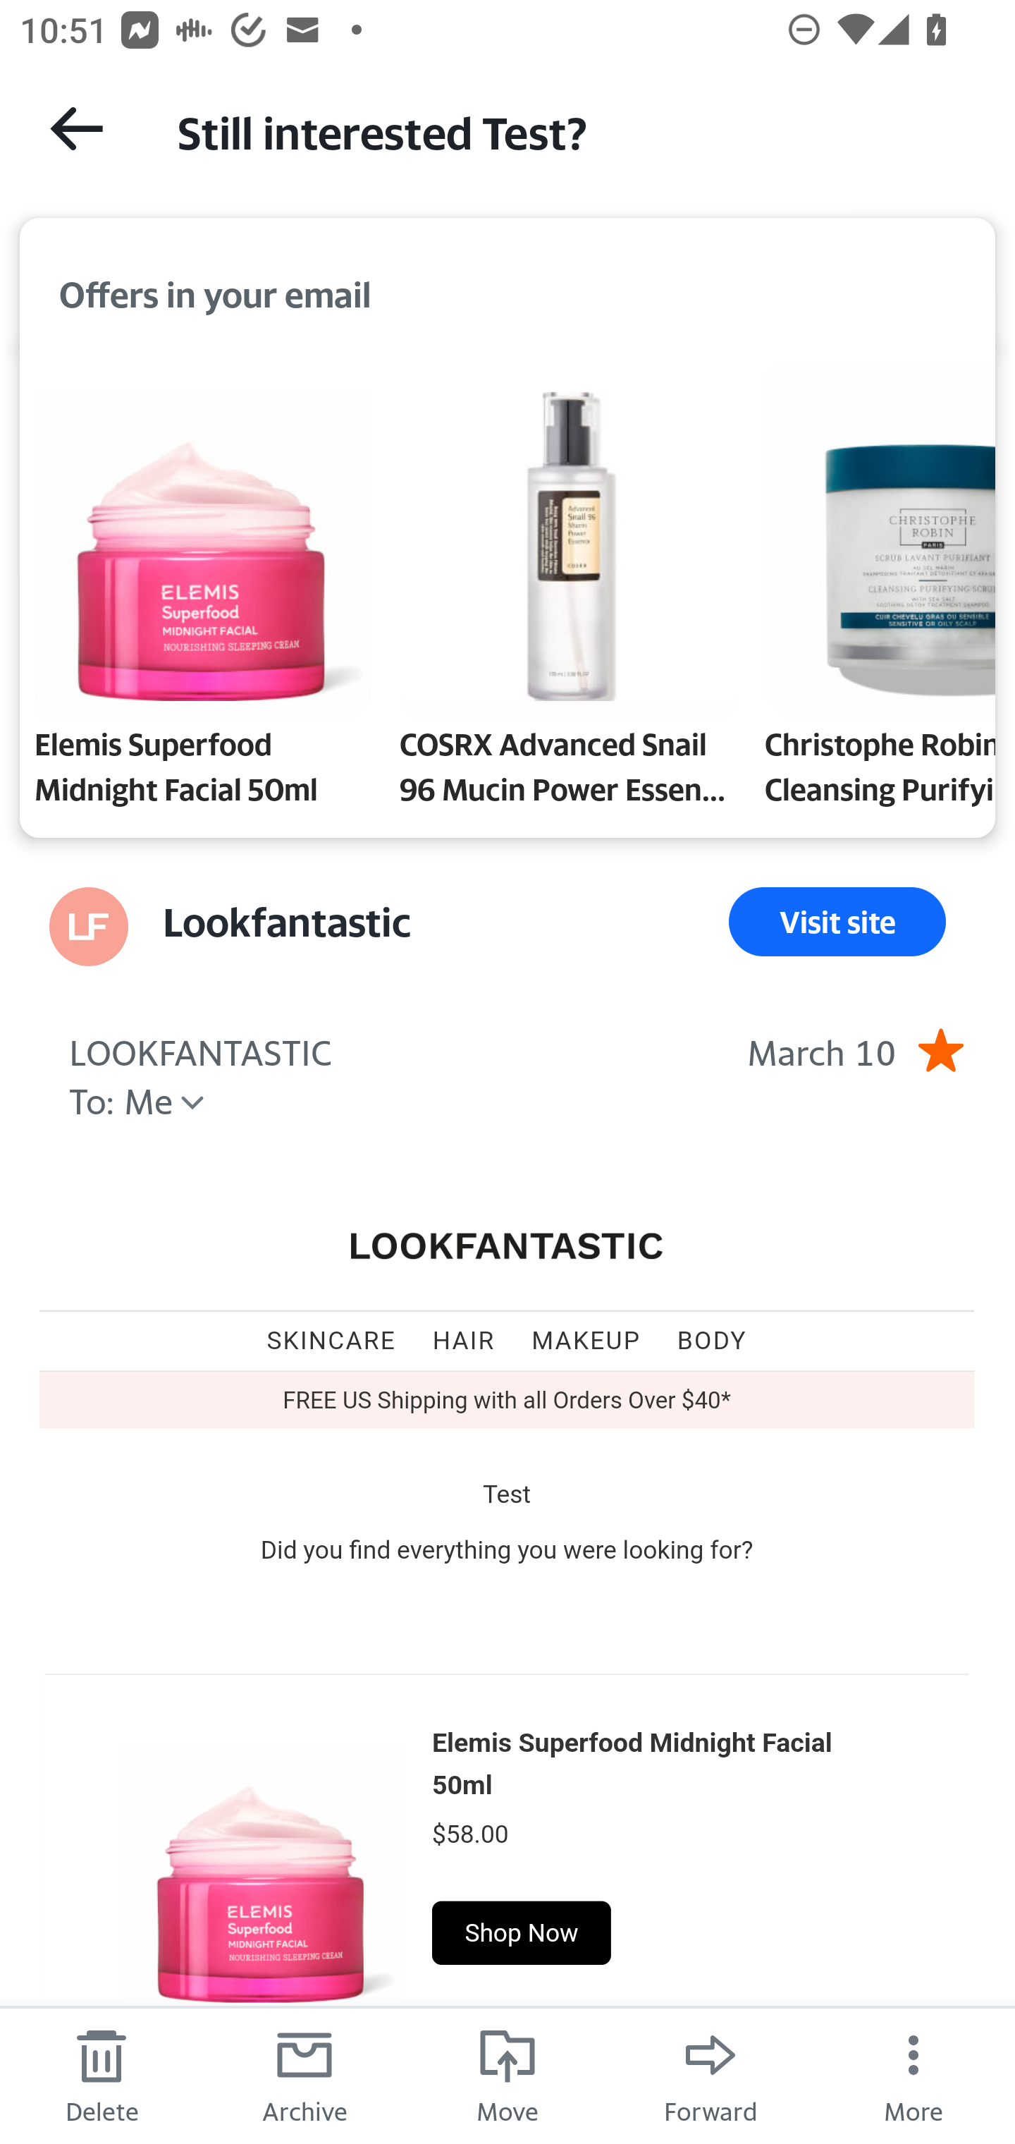 Image resolution: width=1015 pixels, height=2144 pixels. Describe the element at coordinates (101, 2075) in the screenshot. I see `Delete` at that location.